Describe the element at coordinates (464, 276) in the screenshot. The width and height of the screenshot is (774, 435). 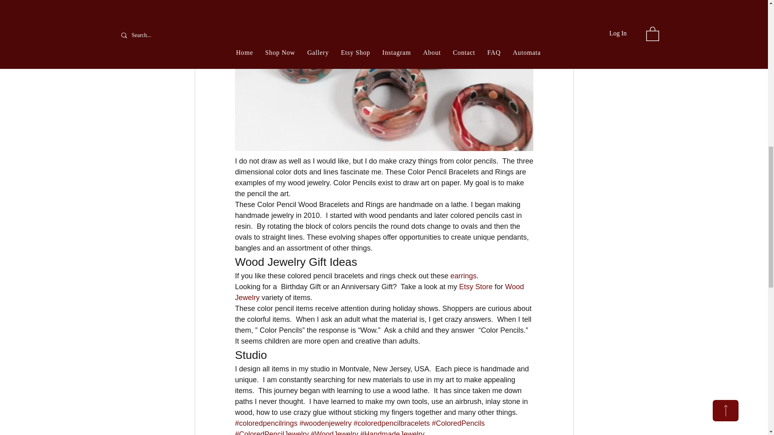
I see `earrings` at that location.